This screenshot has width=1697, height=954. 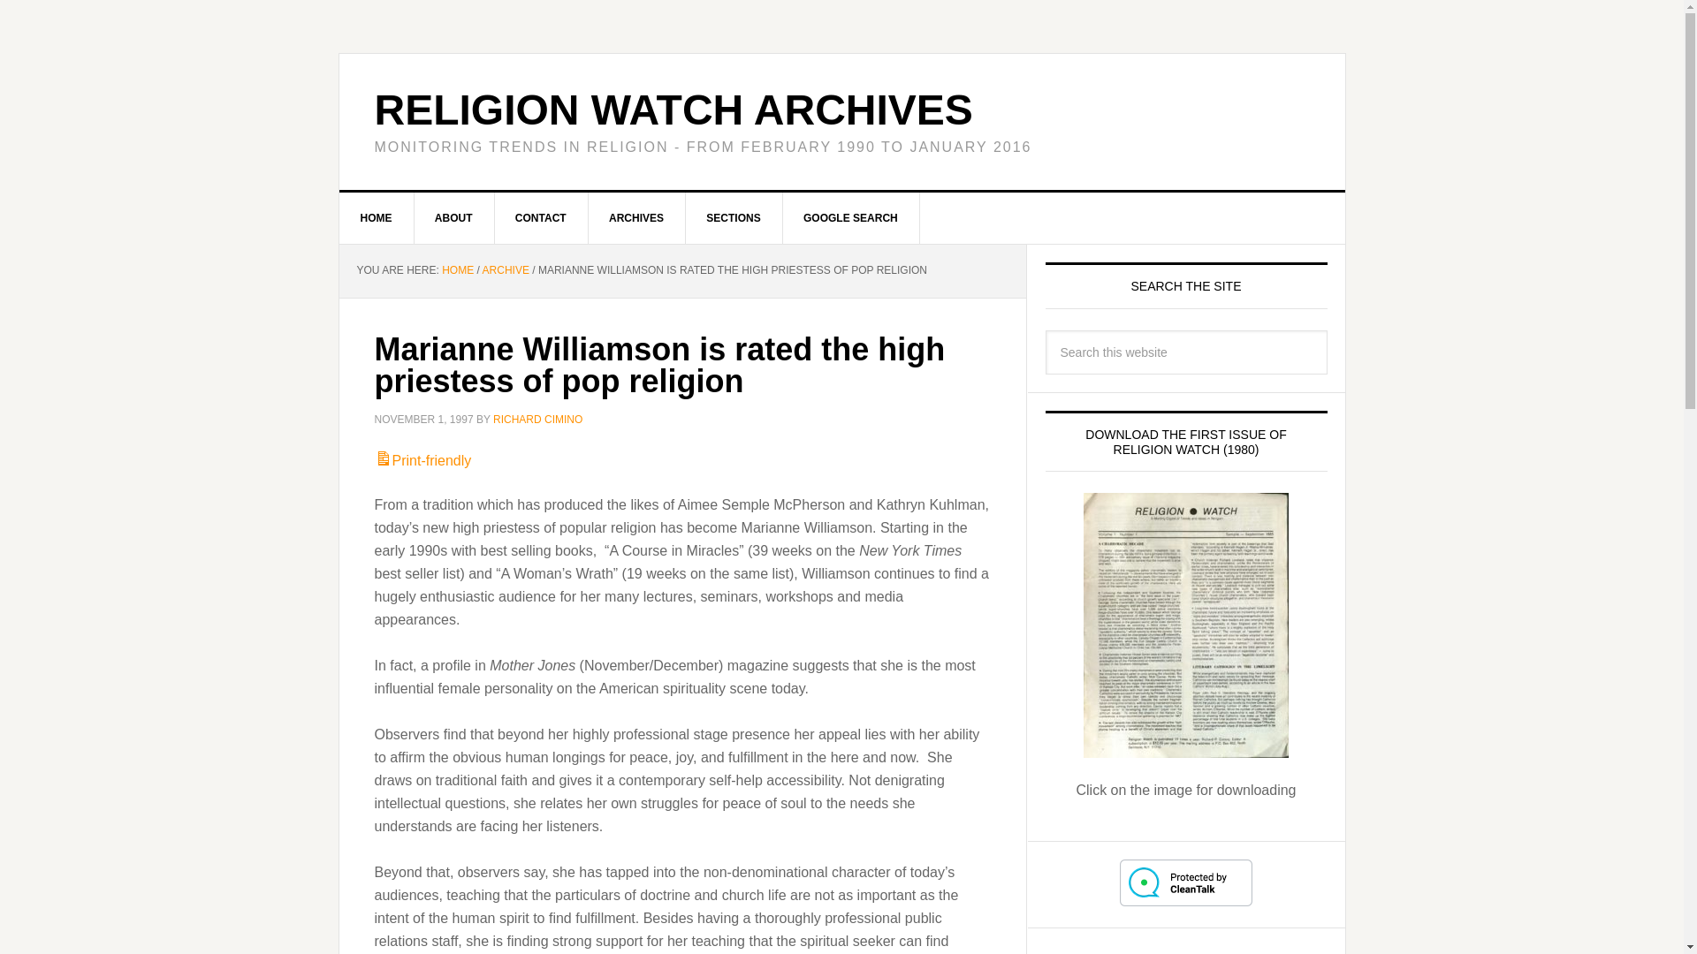 I want to click on ARCHIVE, so click(x=506, y=270).